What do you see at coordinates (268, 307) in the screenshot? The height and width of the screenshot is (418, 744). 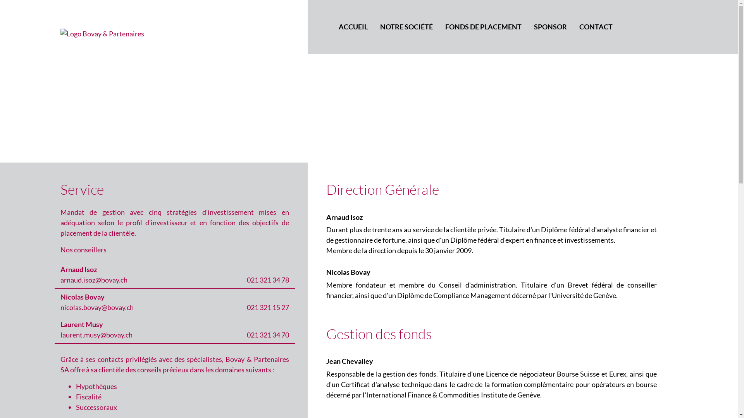 I see `021 321 15 27` at bounding box center [268, 307].